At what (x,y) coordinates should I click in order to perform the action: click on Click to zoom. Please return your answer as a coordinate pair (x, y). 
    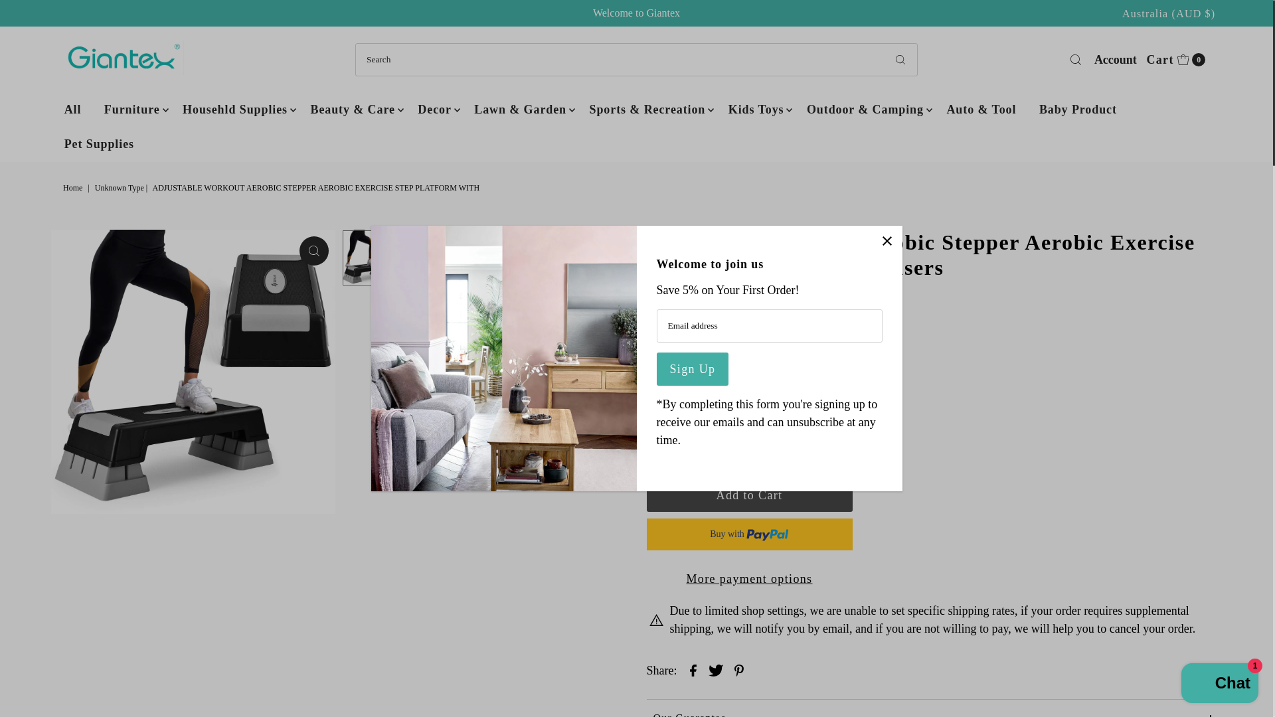
    Looking at the image, I should click on (314, 251).